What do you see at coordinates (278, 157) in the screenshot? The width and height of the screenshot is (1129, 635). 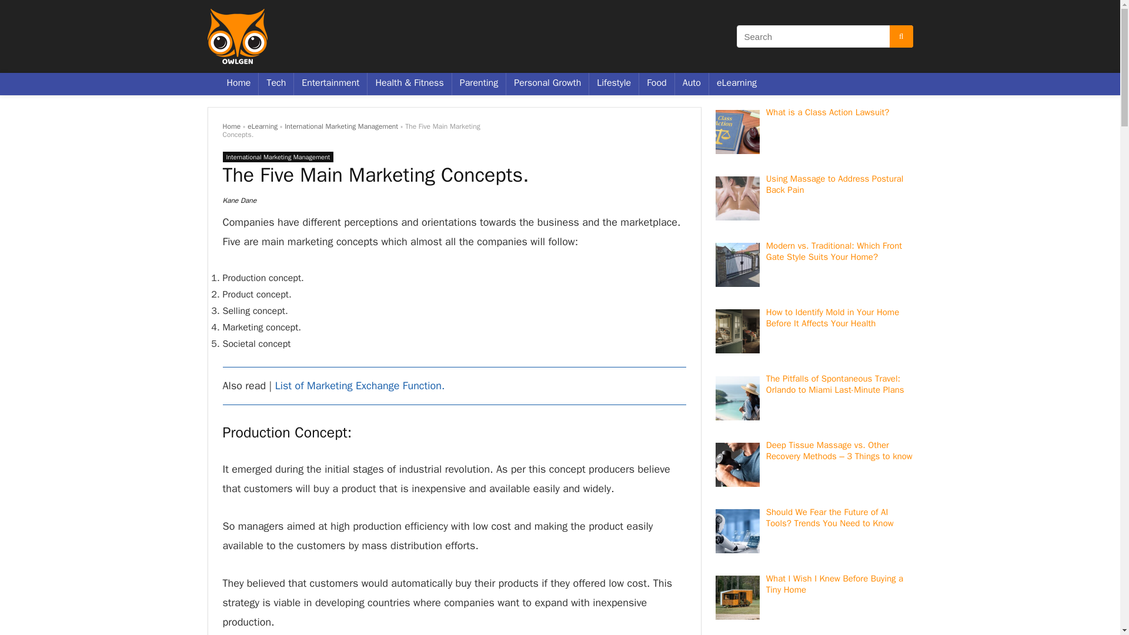 I see `View all posts in International Marketing Management` at bounding box center [278, 157].